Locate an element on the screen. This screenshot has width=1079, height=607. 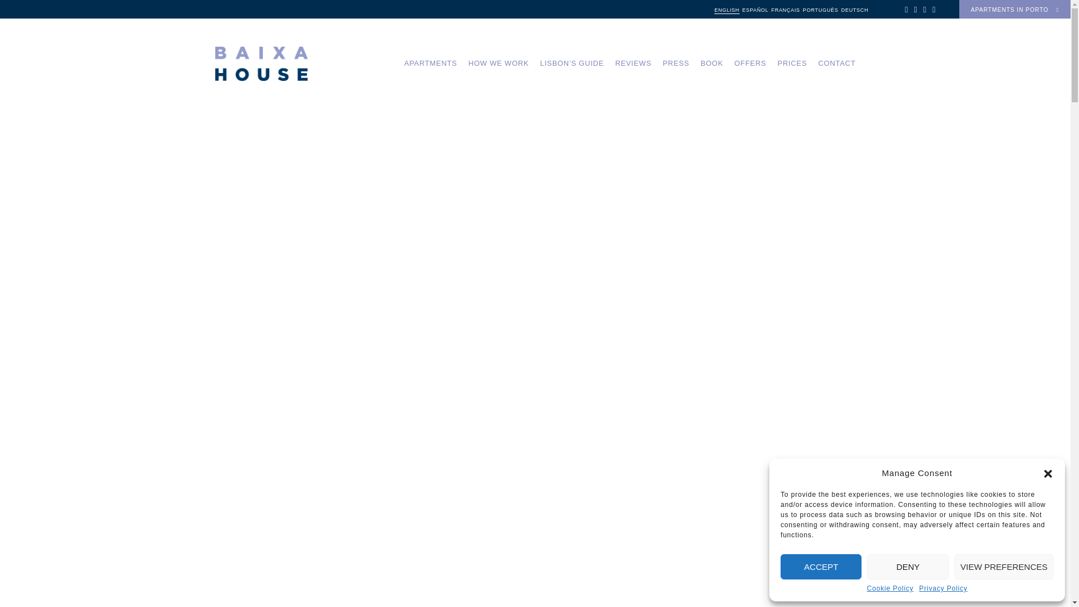
DENY is located at coordinates (908, 567).